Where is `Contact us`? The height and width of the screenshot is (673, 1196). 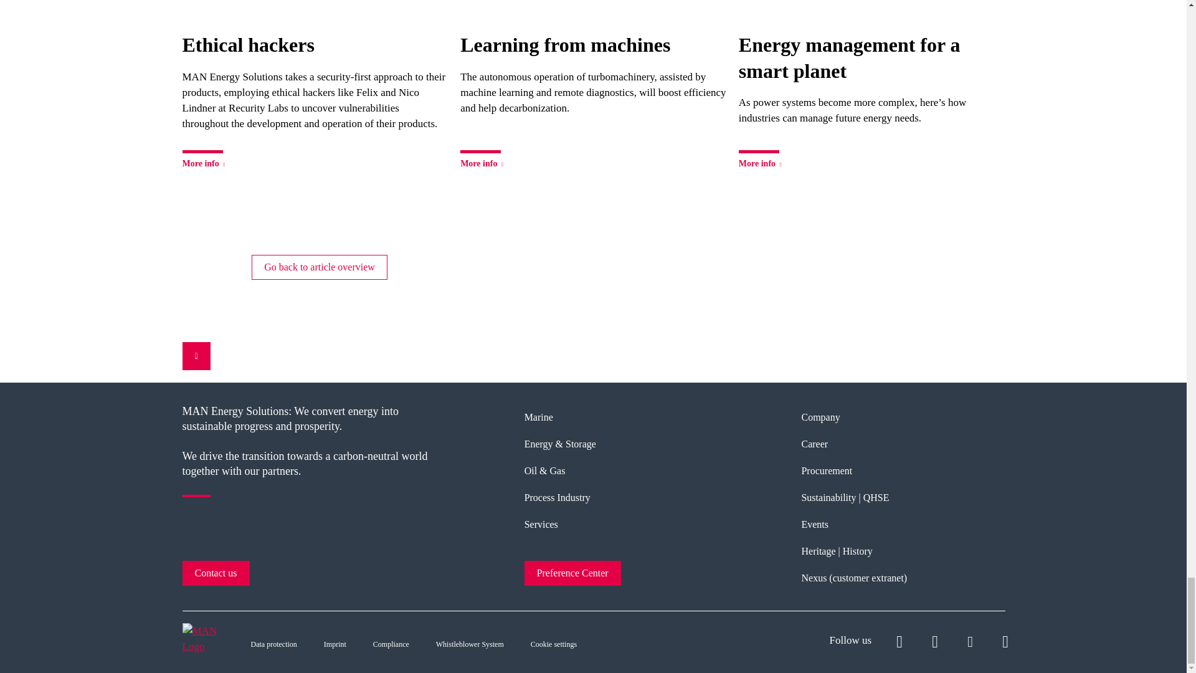
Contact us is located at coordinates (215, 573).